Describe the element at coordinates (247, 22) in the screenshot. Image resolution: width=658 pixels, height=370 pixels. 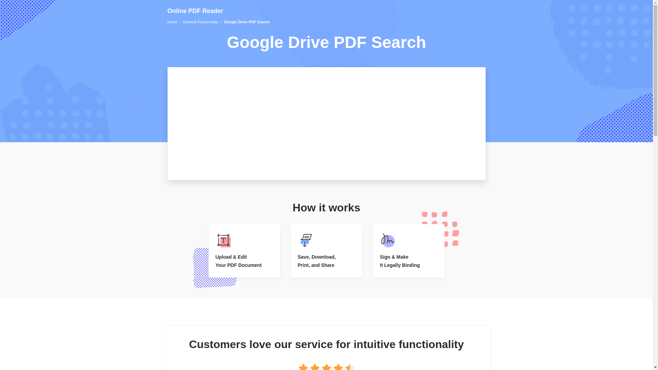
I see `Google Drive PDF Search` at that location.